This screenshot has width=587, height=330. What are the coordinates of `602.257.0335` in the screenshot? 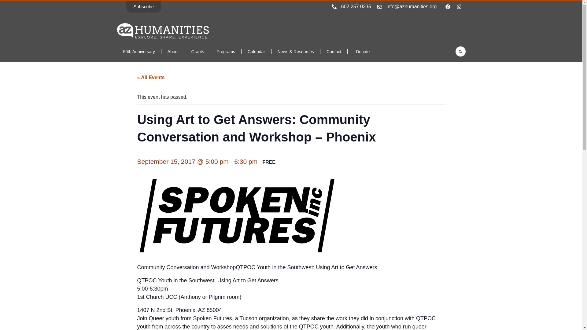 It's located at (356, 6).